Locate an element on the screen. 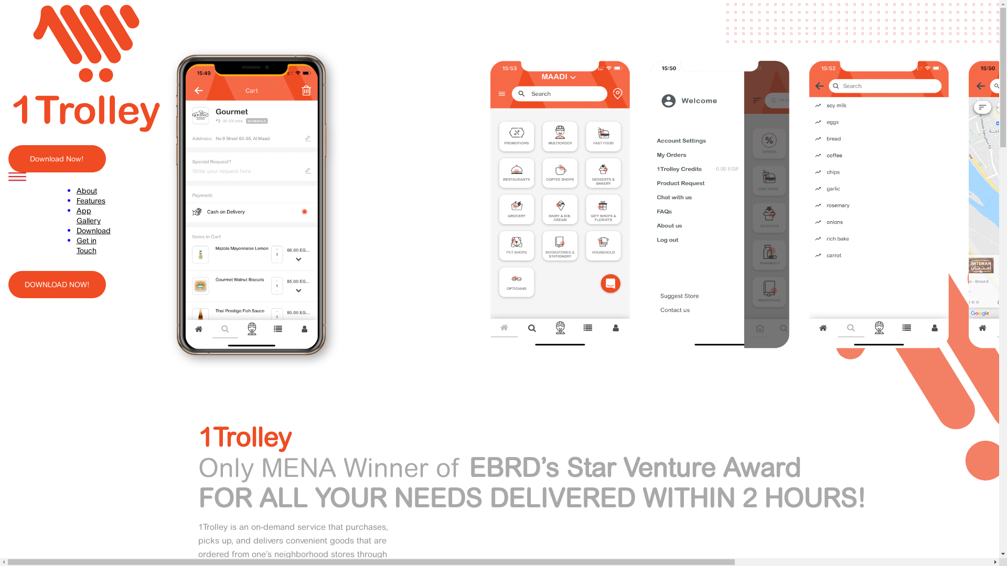 The width and height of the screenshot is (1007, 566). Features is located at coordinates (91, 201).